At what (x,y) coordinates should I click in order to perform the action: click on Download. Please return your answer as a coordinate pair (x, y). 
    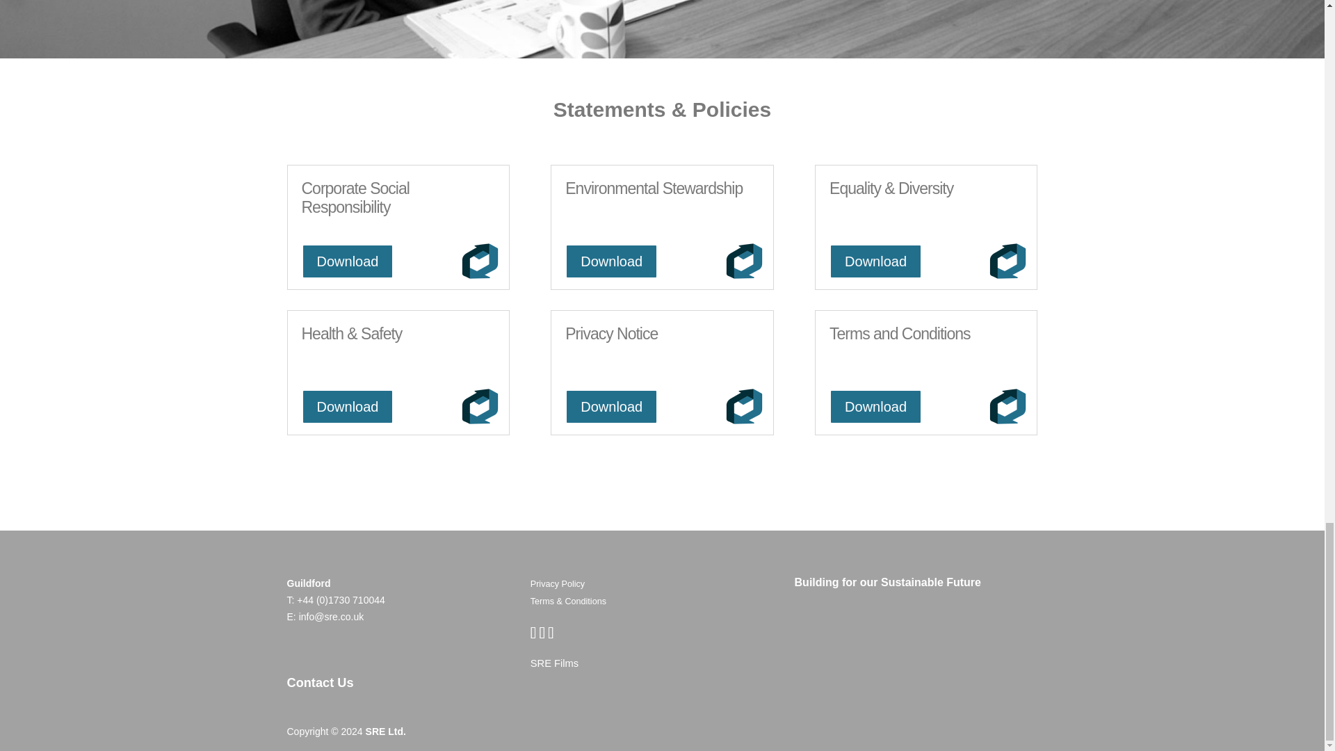
    Looking at the image, I should click on (611, 261).